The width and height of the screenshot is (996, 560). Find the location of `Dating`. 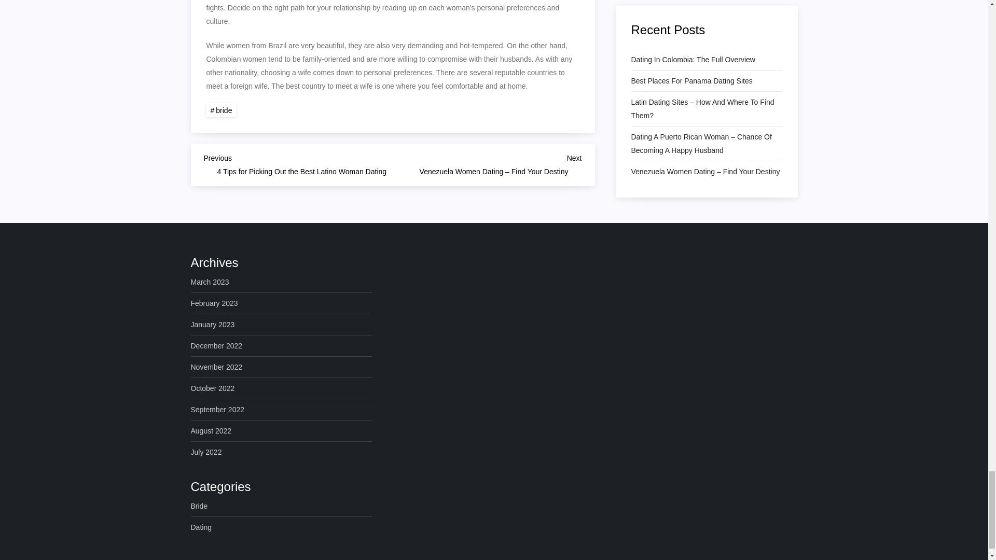

Dating is located at coordinates (201, 527).